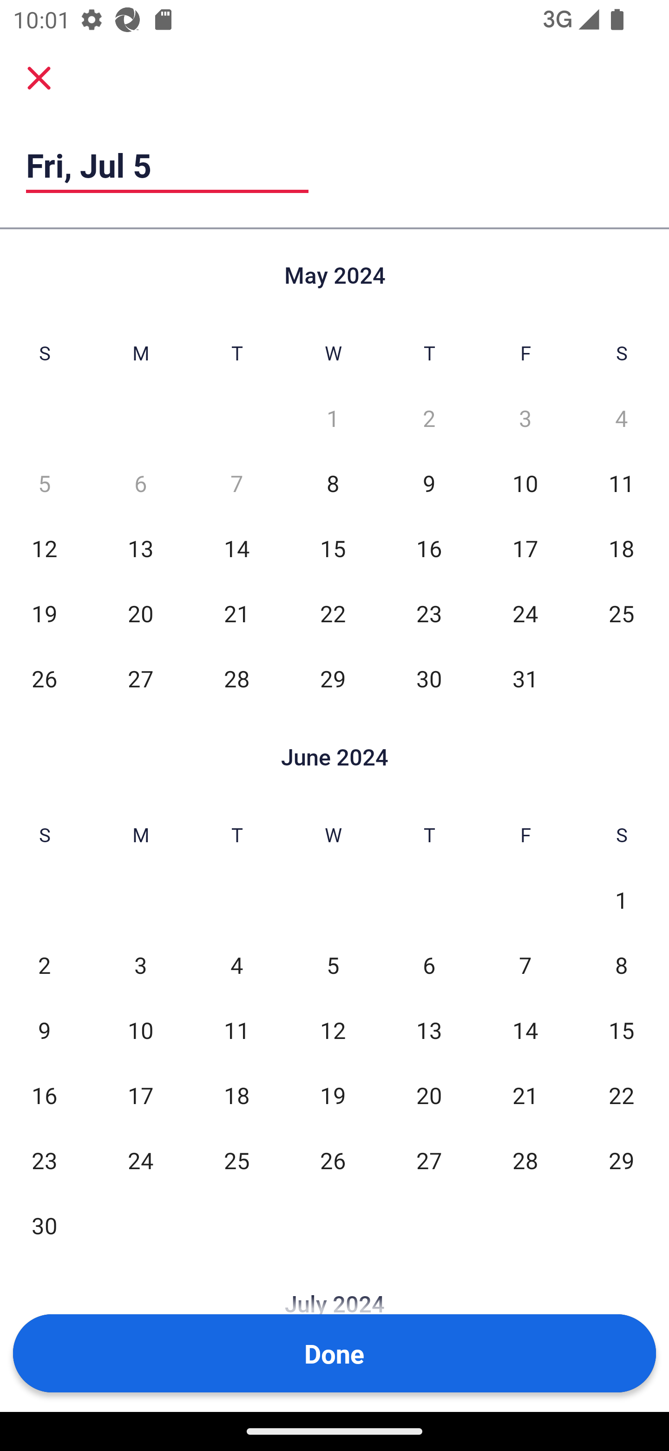 The image size is (669, 1451). What do you see at coordinates (622, 900) in the screenshot?
I see `1 Sat, Jun 1, Not Selected` at bounding box center [622, 900].